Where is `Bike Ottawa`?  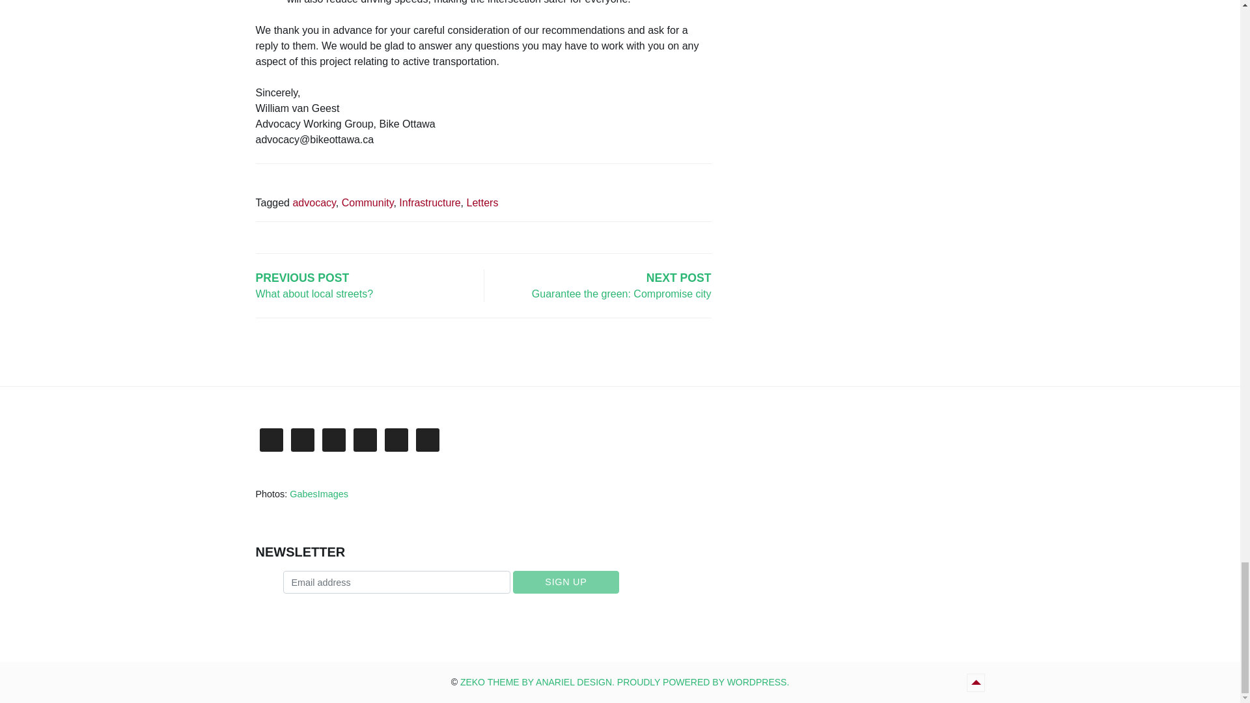
Bike Ottawa is located at coordinates (624, 683).